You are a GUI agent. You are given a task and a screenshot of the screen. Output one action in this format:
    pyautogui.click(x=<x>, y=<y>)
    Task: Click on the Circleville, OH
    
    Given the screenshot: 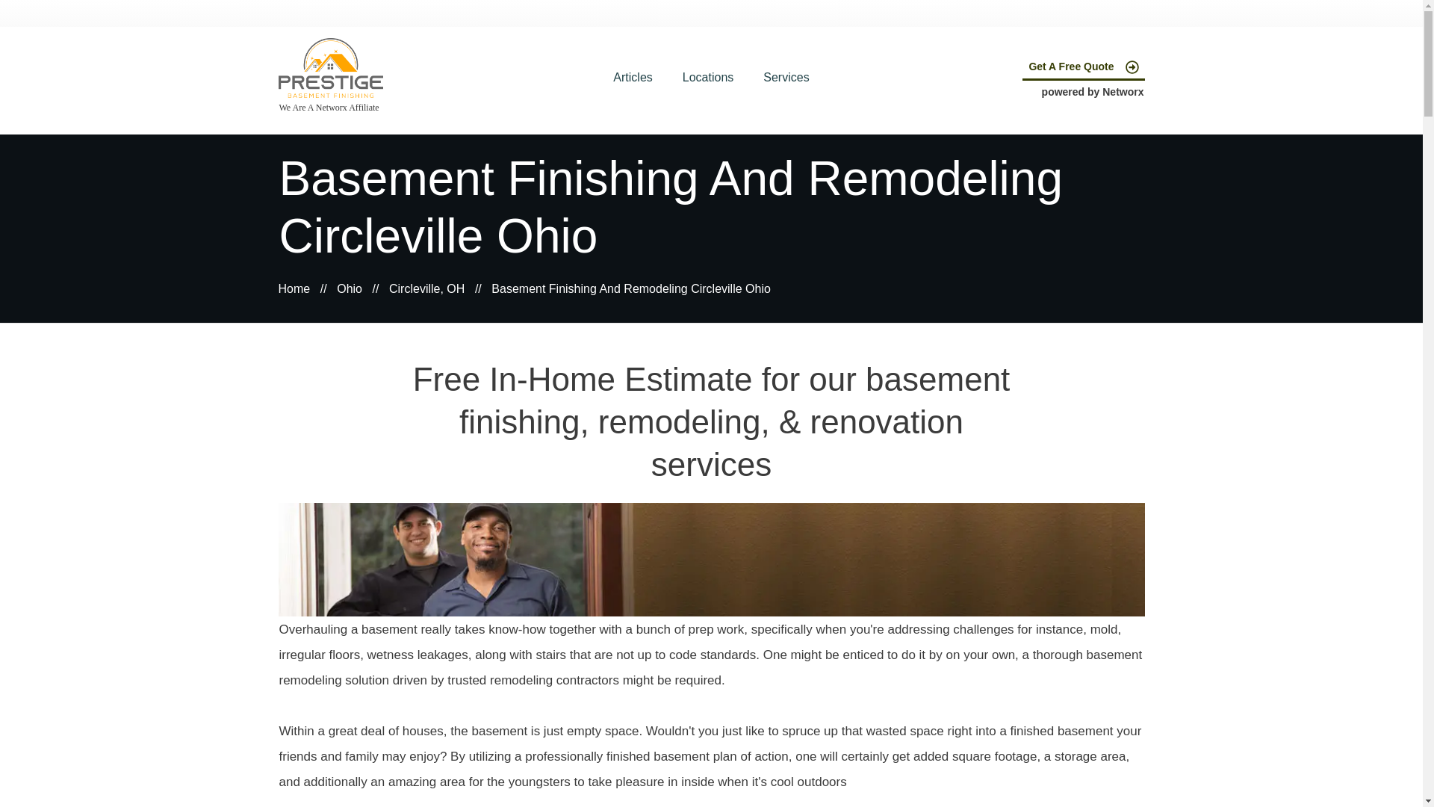 What is the action you would take?
    pyautogui.click(x=426, y=288)
    